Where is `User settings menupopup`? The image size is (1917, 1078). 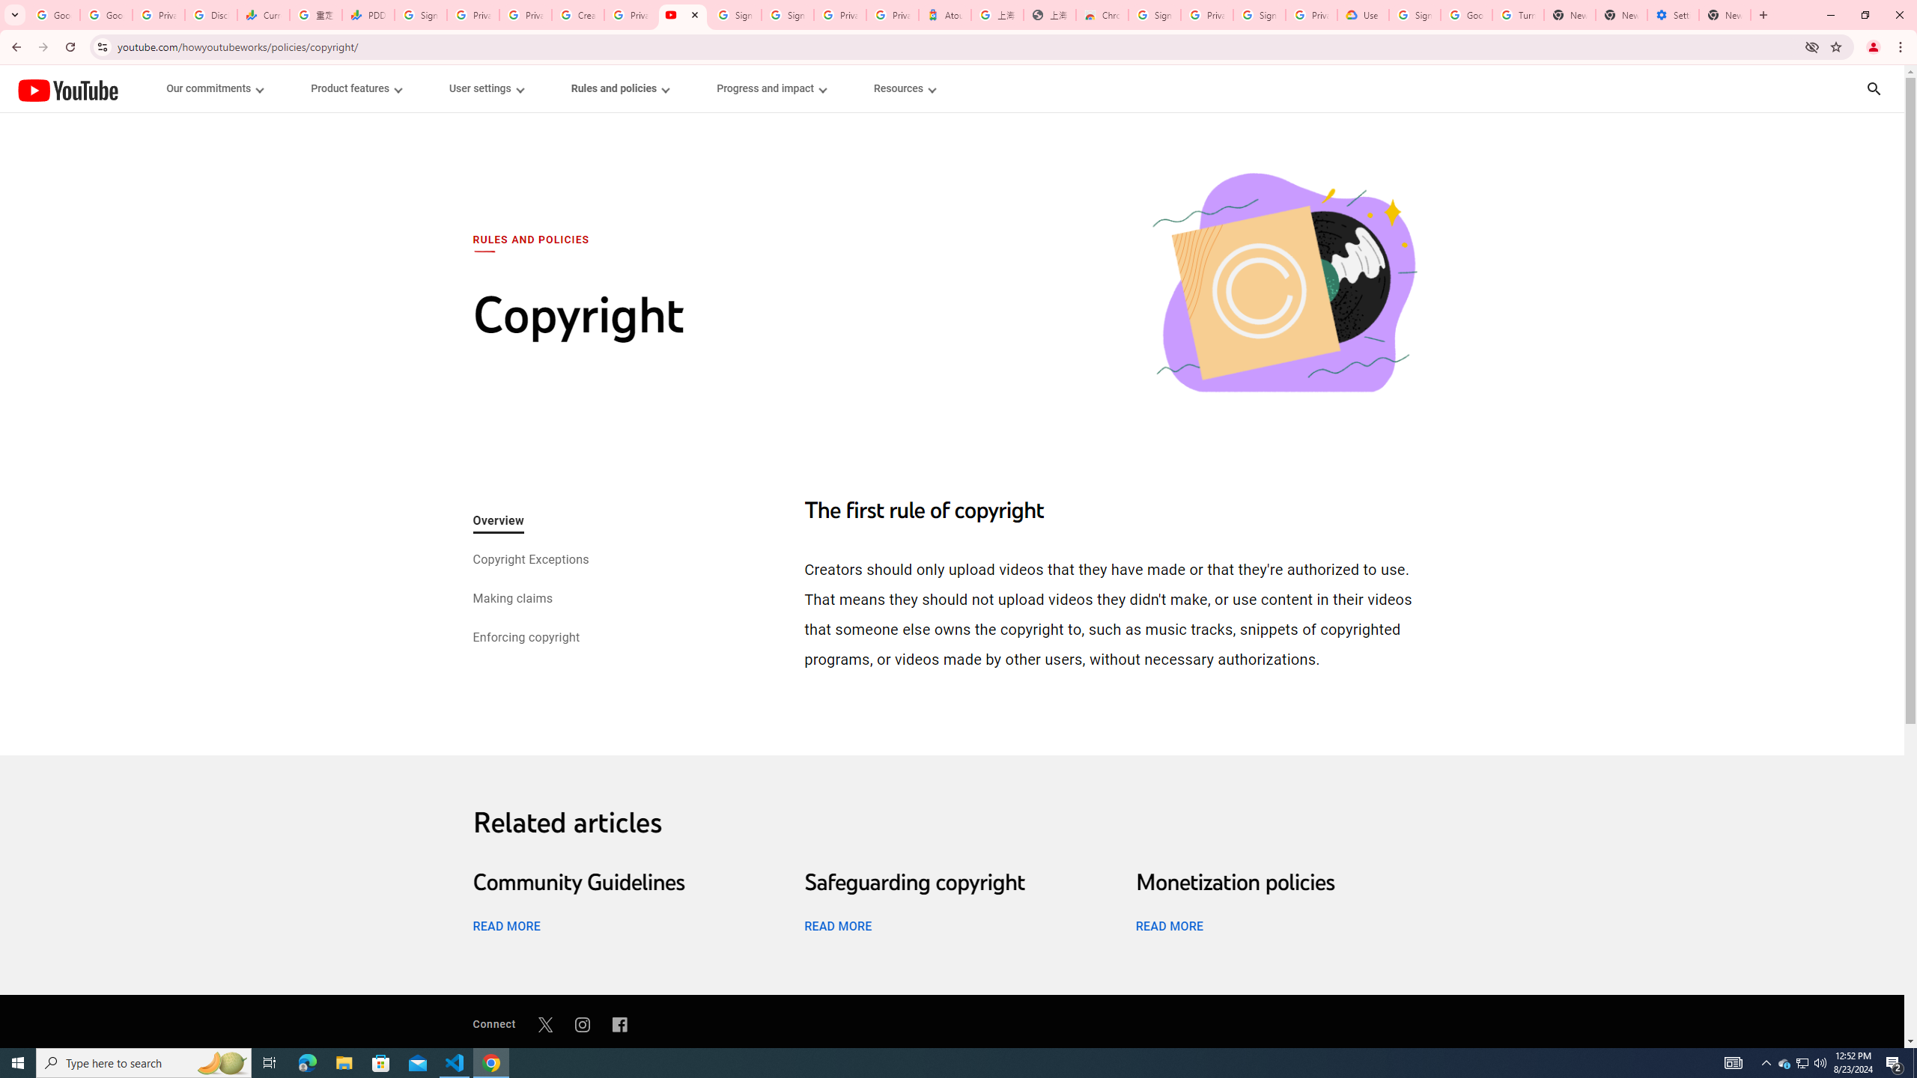
User settings menupopup is located at coordinates (485, 88).